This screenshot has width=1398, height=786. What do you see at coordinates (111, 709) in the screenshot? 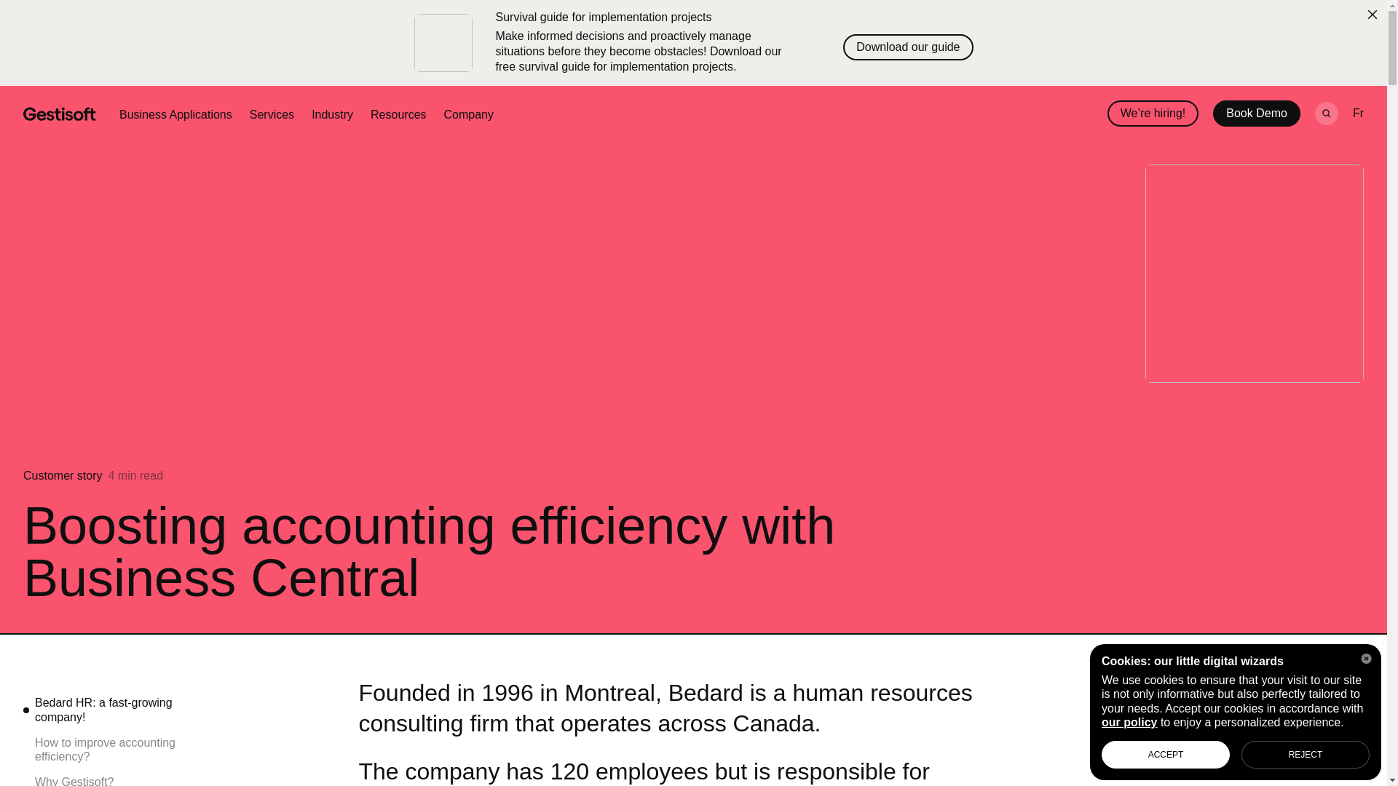
I see `Bedard HR: a fast-growing company!` at bounding box center [111, 709].